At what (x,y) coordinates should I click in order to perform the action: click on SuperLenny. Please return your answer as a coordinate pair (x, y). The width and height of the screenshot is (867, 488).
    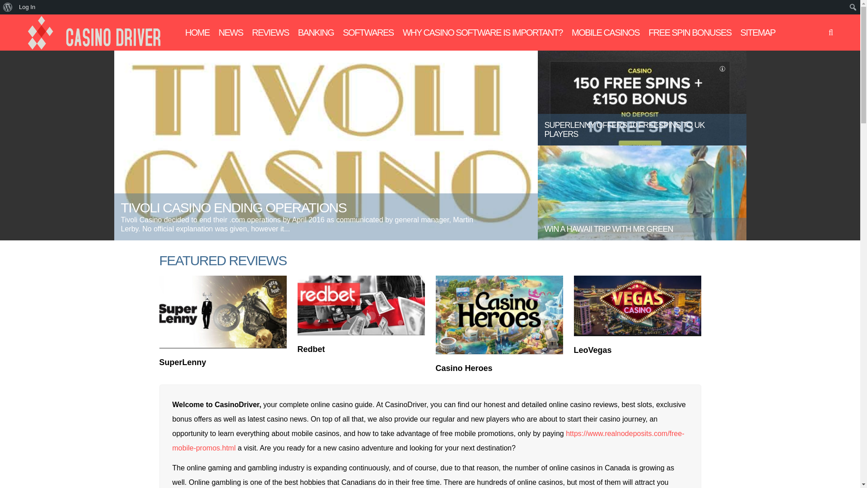
    Looking at the image, I should click on (182, 362).